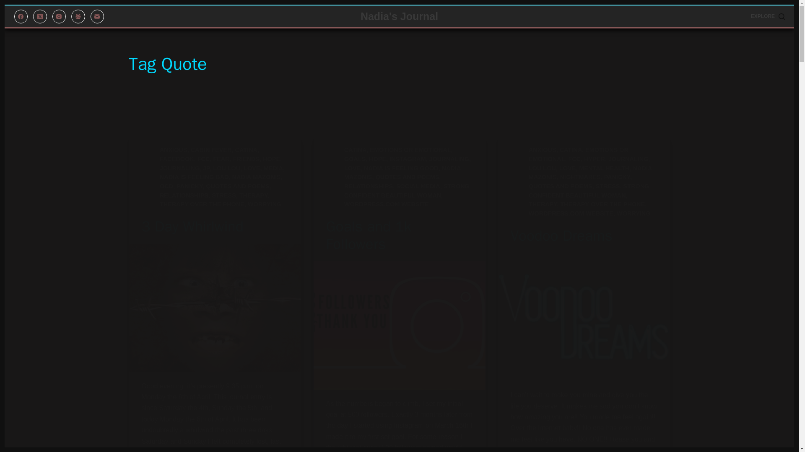 This screenshot has width=805, height=452. I want to click on CATINA, so click(355, 150).